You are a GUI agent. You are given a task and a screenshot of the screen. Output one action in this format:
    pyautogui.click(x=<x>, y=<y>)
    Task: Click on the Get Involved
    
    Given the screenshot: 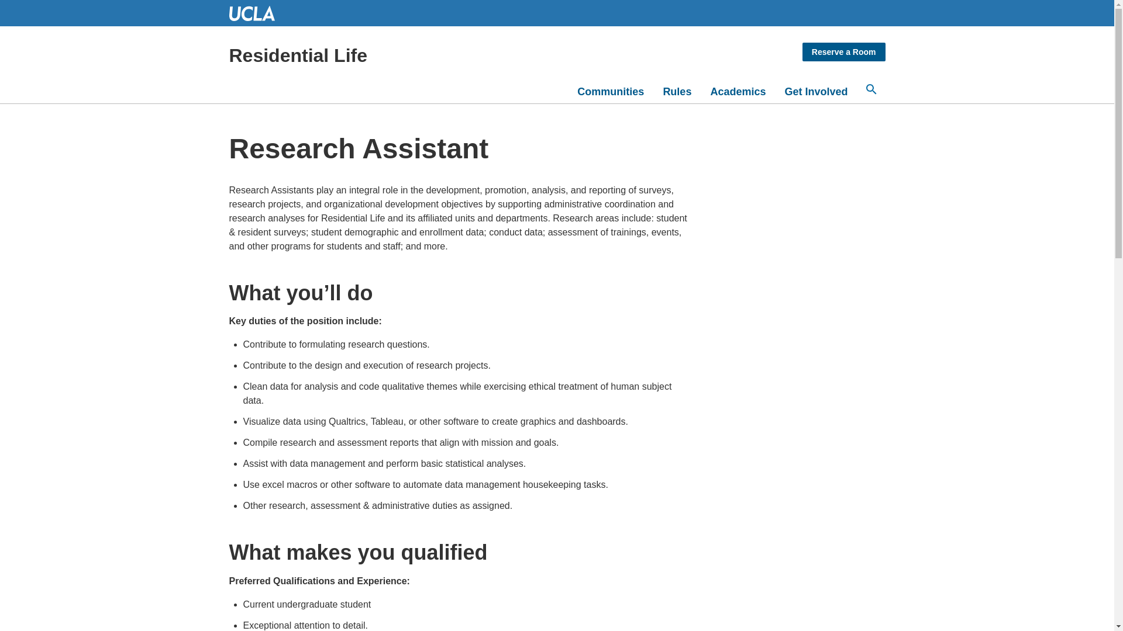 What is the action you would take?
    pyautogui.click(x=815, y=92)
    